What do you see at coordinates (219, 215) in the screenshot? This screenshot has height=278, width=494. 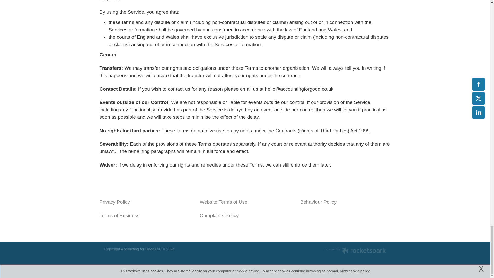 I see `Complaints Policy` at bounding box center [219, 215].